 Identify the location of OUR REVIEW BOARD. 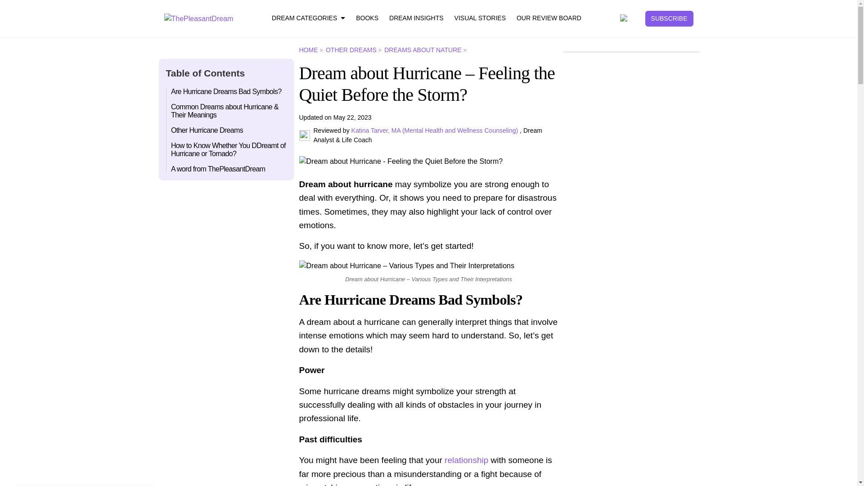
(549, 18).